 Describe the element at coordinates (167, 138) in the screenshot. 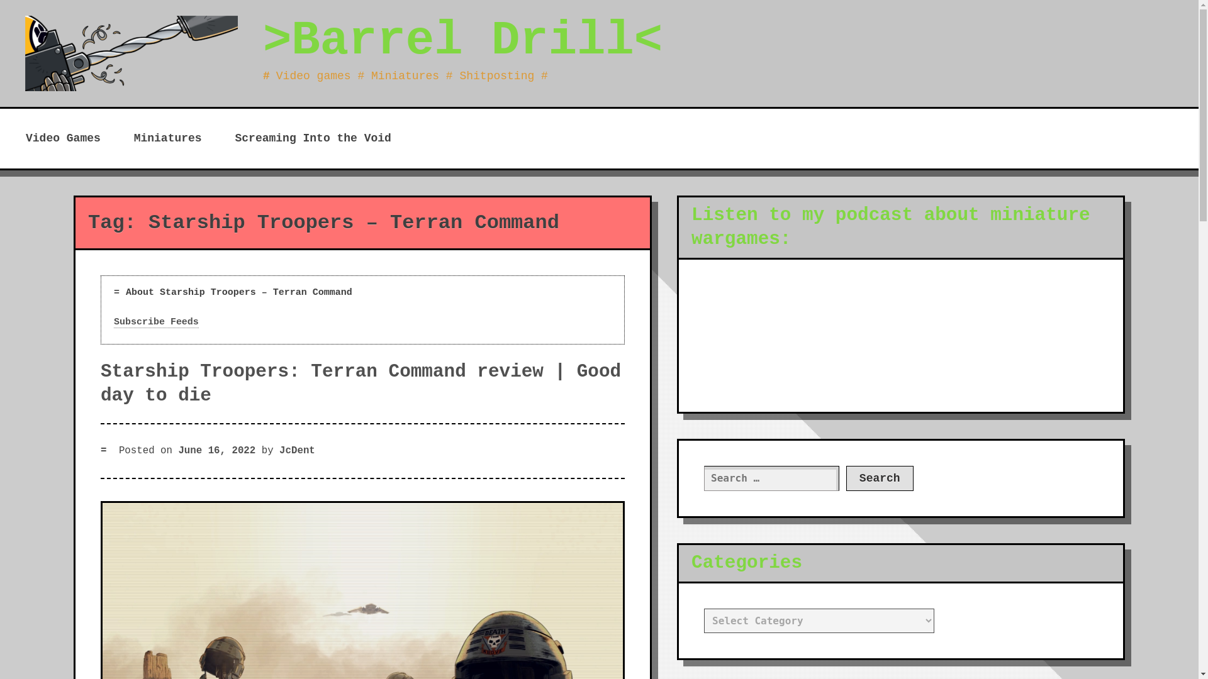

I see `Miniatures` at that location.